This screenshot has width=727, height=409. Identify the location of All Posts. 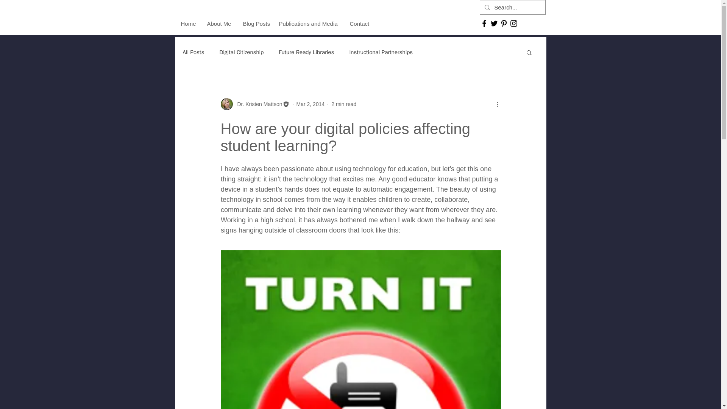
(193, 52).